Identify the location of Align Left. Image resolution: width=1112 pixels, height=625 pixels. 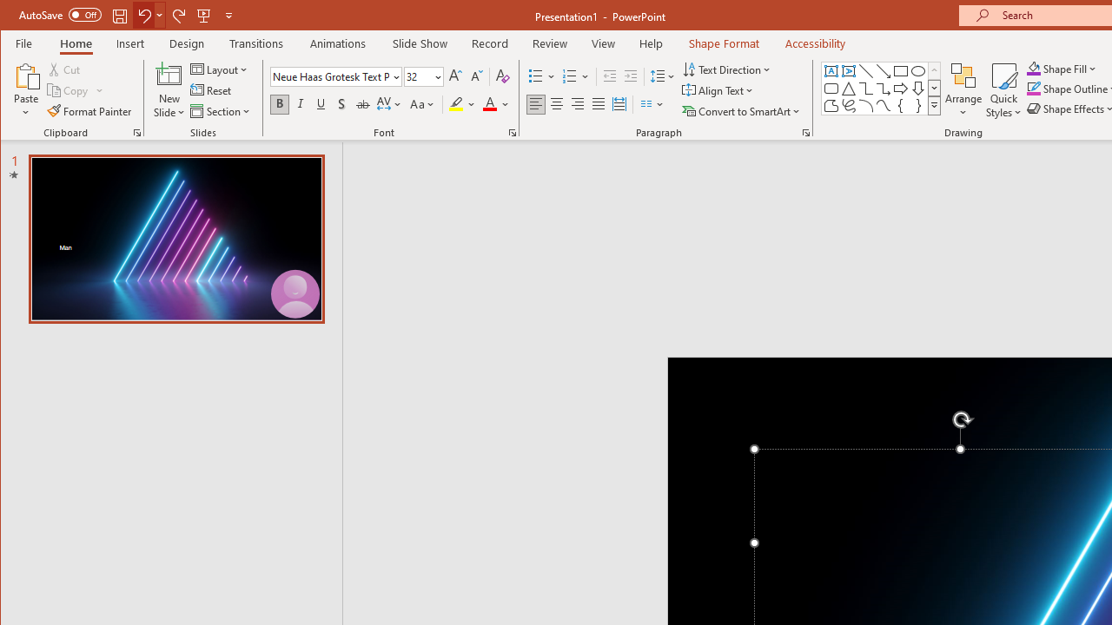
(535, 104).